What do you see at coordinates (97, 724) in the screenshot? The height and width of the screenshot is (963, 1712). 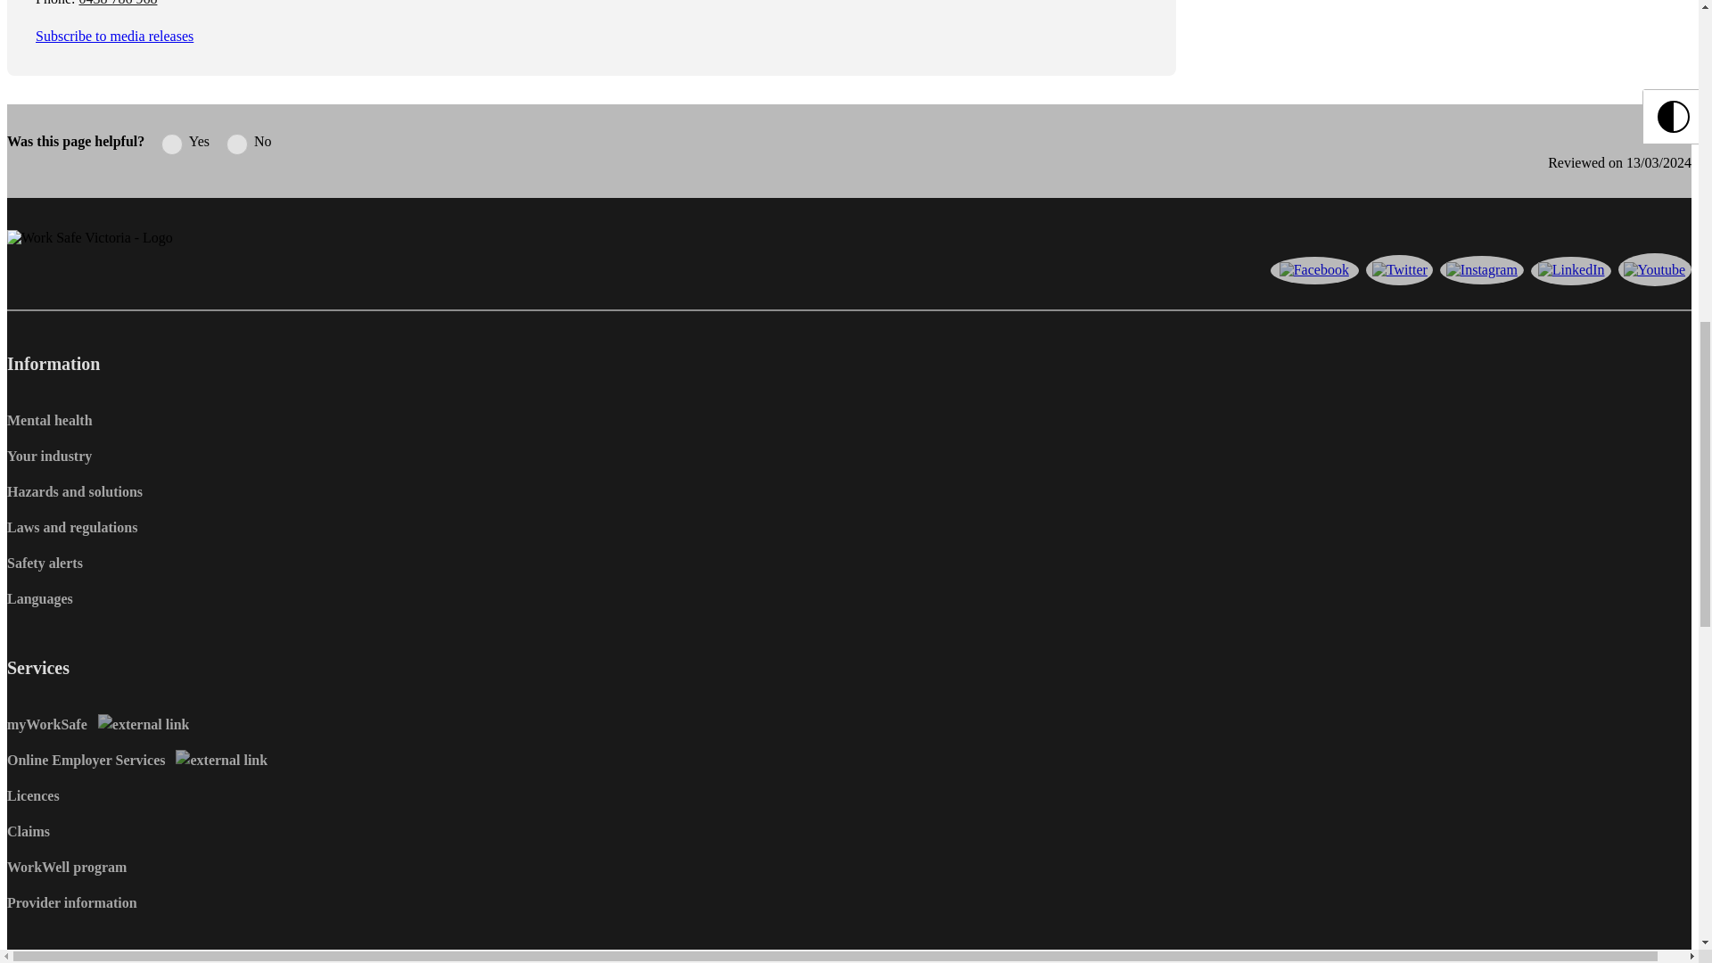 I see `myWorkSafe` at bounding box center [97, 724].